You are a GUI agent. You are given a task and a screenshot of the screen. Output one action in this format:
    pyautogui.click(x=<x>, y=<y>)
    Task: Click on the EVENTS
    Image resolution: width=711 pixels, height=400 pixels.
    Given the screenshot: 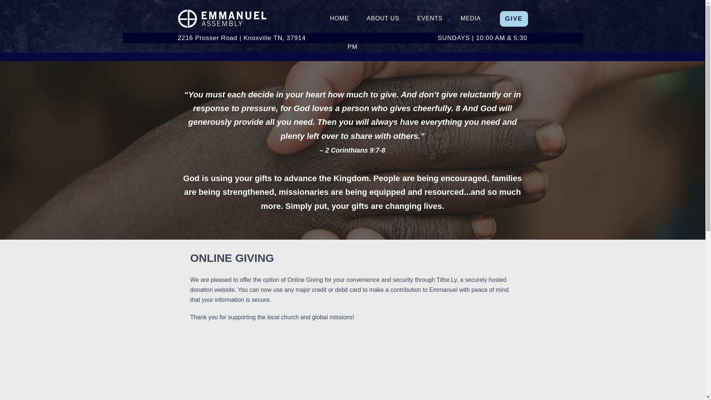 What is the action you would take?
    pyautogui.click(x=430, y=19)
    